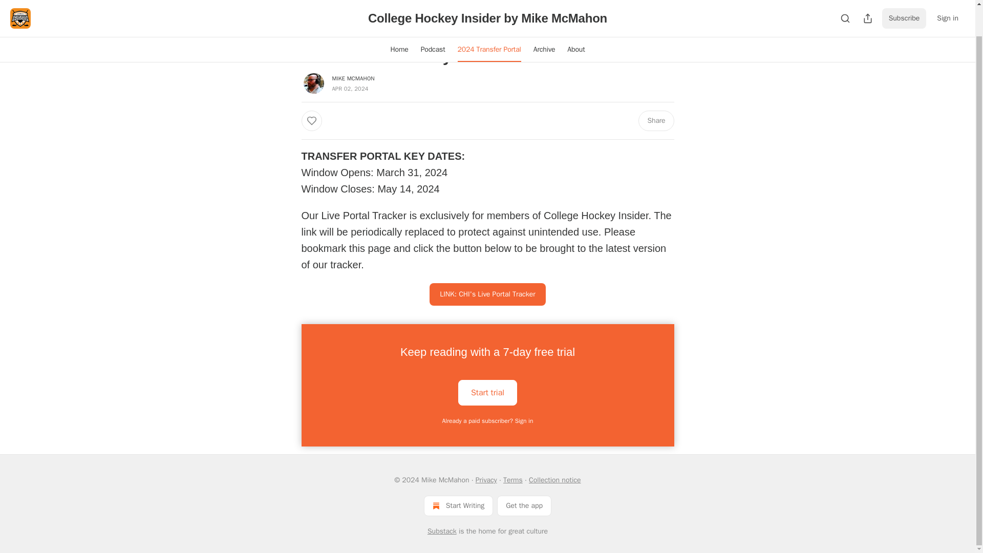 The width and height of the screenshot is (983, 553). I want to click on Start trial, so click(487, 391).